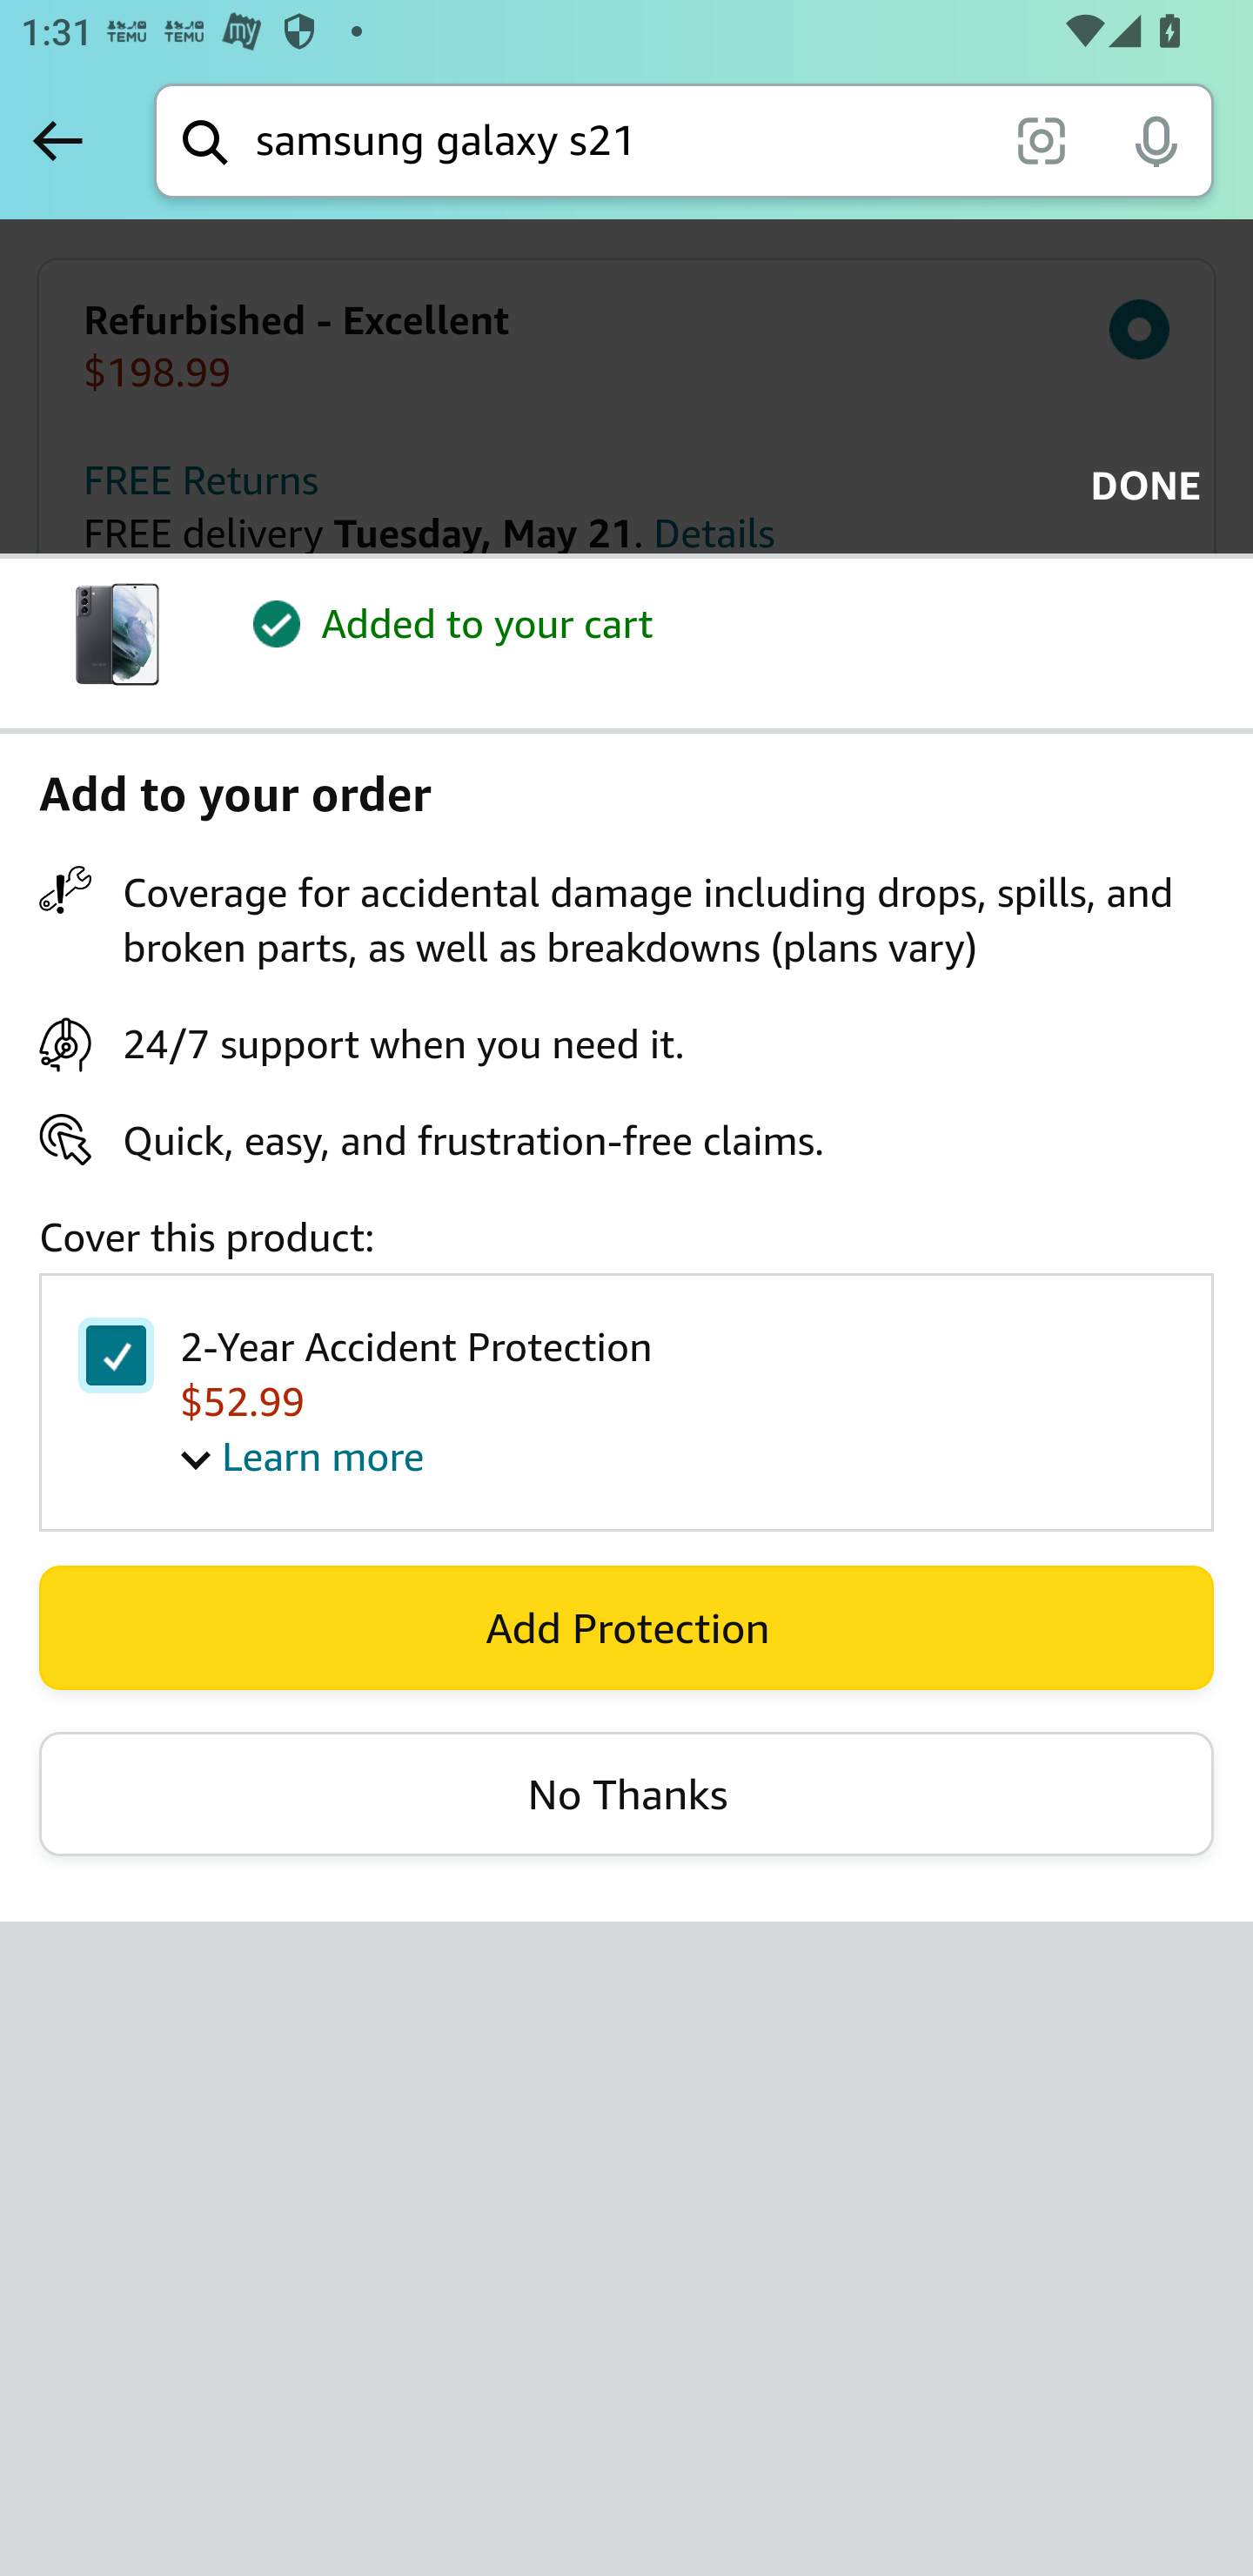 Image resolution: width=1253 pixels, height=2576 pixels. Describe the element at coordinates (626, 1627) in the screenshot. I see `Add Protection` at that location.